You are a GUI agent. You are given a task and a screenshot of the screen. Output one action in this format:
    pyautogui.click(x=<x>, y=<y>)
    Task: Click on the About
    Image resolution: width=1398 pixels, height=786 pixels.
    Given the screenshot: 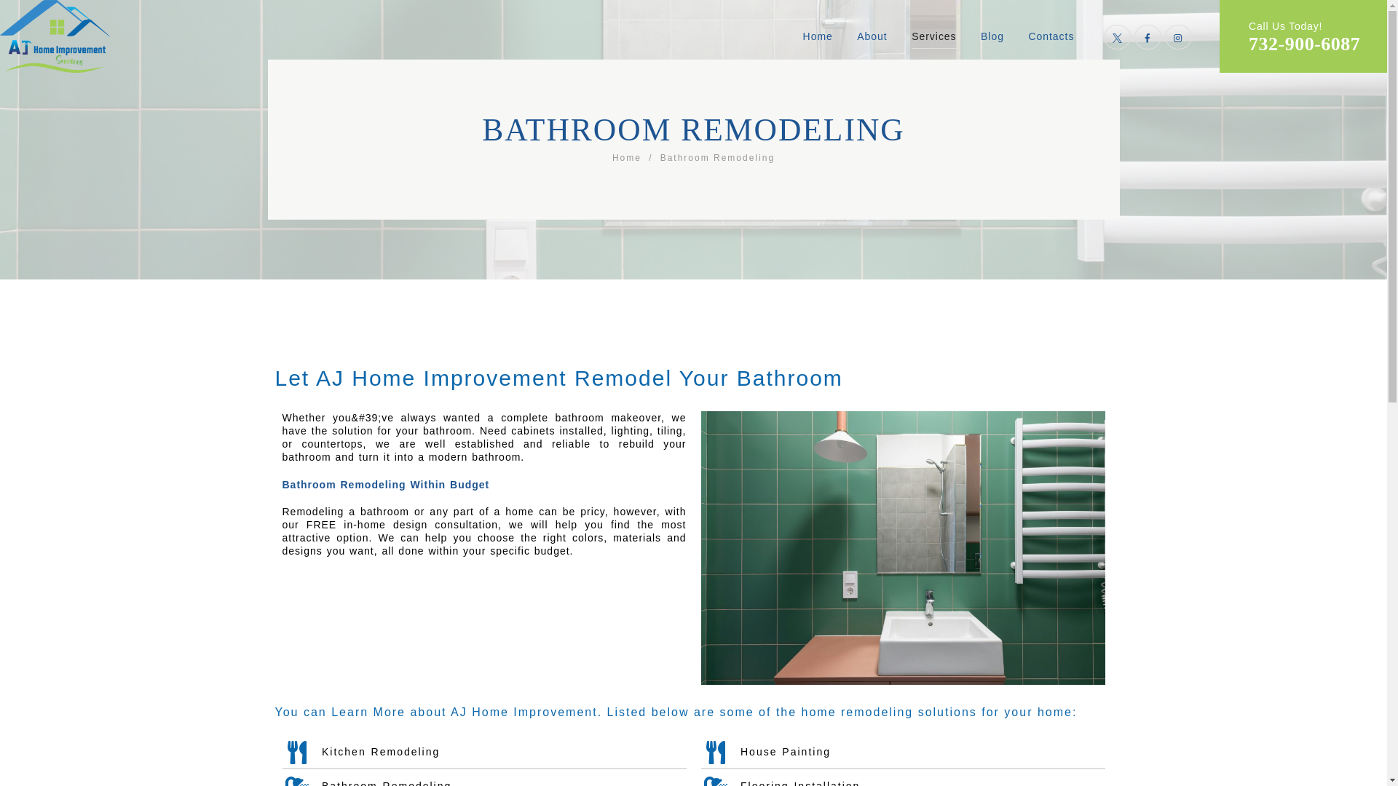 What is the action you would take?
    pyautogui.click(x=871, y=36)
    